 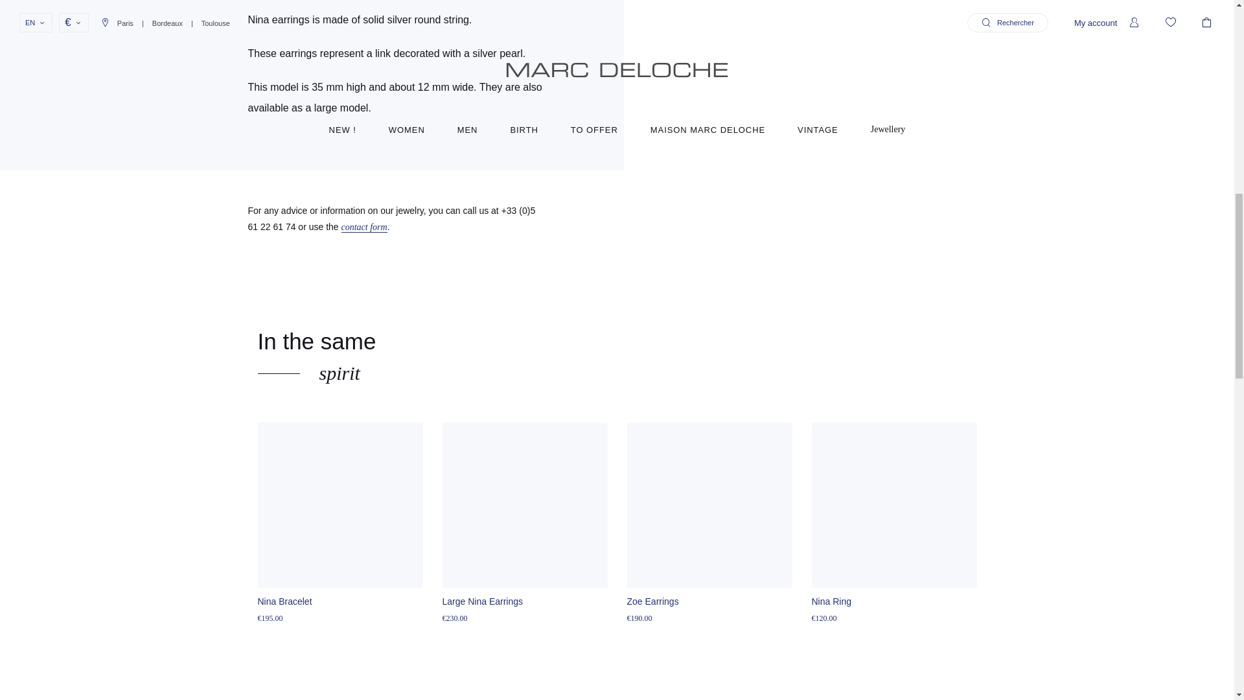 I want to click on Nina Bracelet, so click(x=284, y=601).